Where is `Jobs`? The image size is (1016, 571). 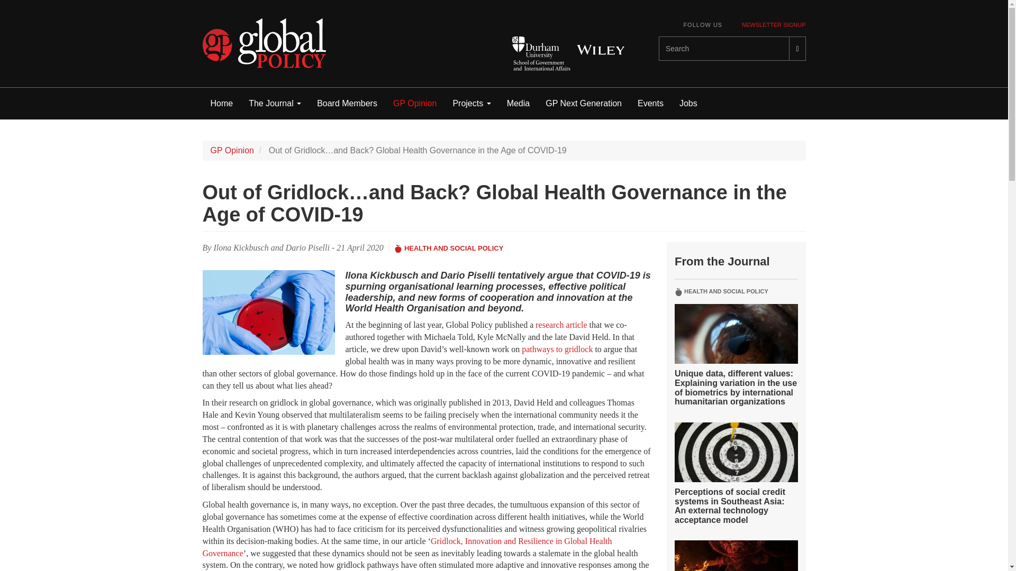
Jobs is located at coordinates (688, 104).